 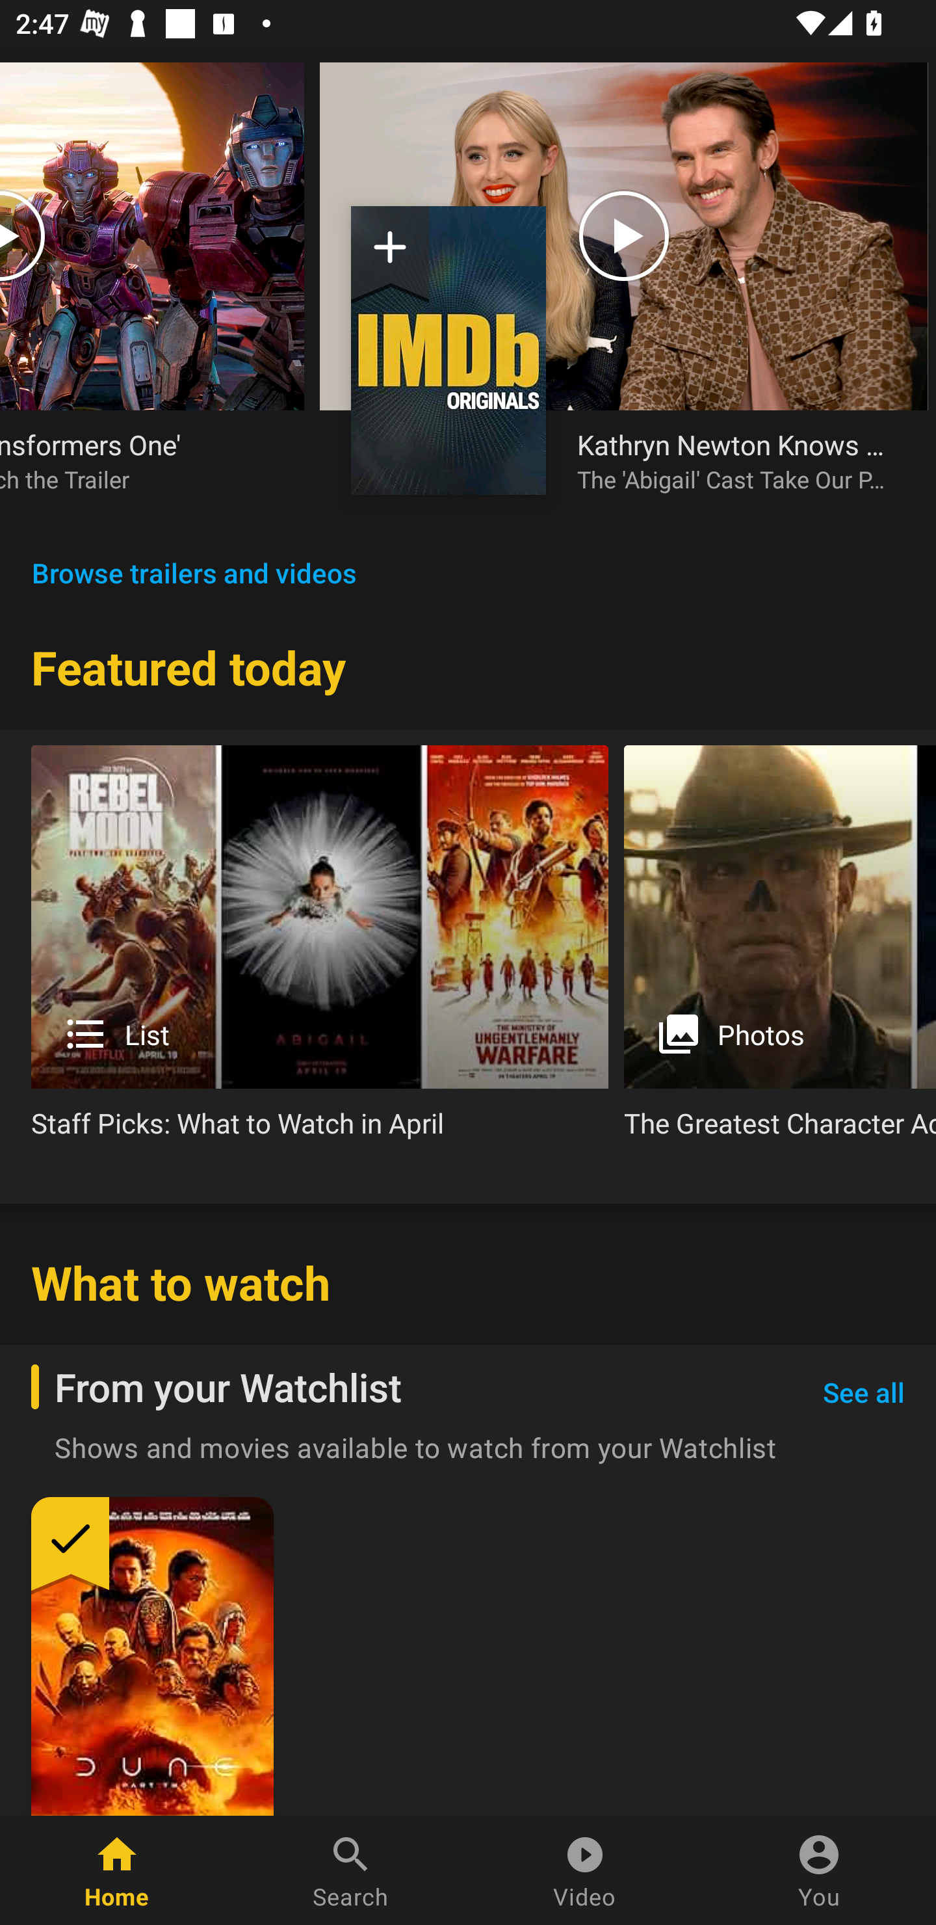 What do you see at coordinates (152, 293) in the screenshot?
I see `'Transformers One' Watch the Trailer` at bounding box center [152, 293].